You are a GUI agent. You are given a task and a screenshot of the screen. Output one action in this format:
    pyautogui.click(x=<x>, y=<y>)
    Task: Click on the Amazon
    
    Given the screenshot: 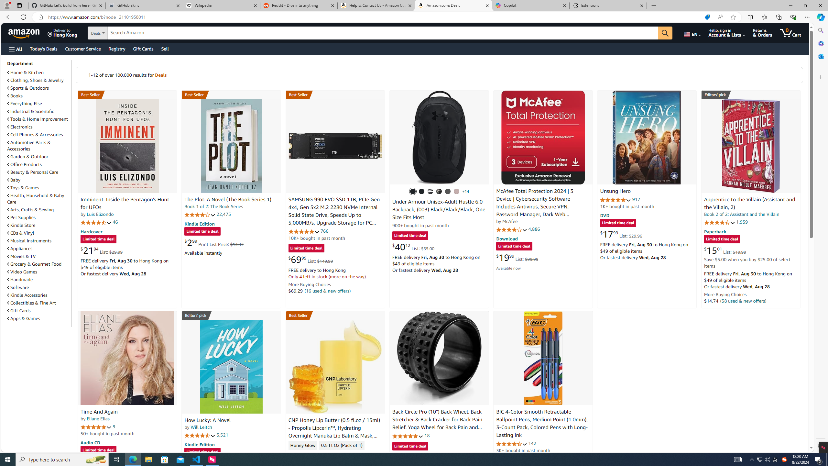 What is the action you would take?
    pyautogui.click(x=25, y=33)
    